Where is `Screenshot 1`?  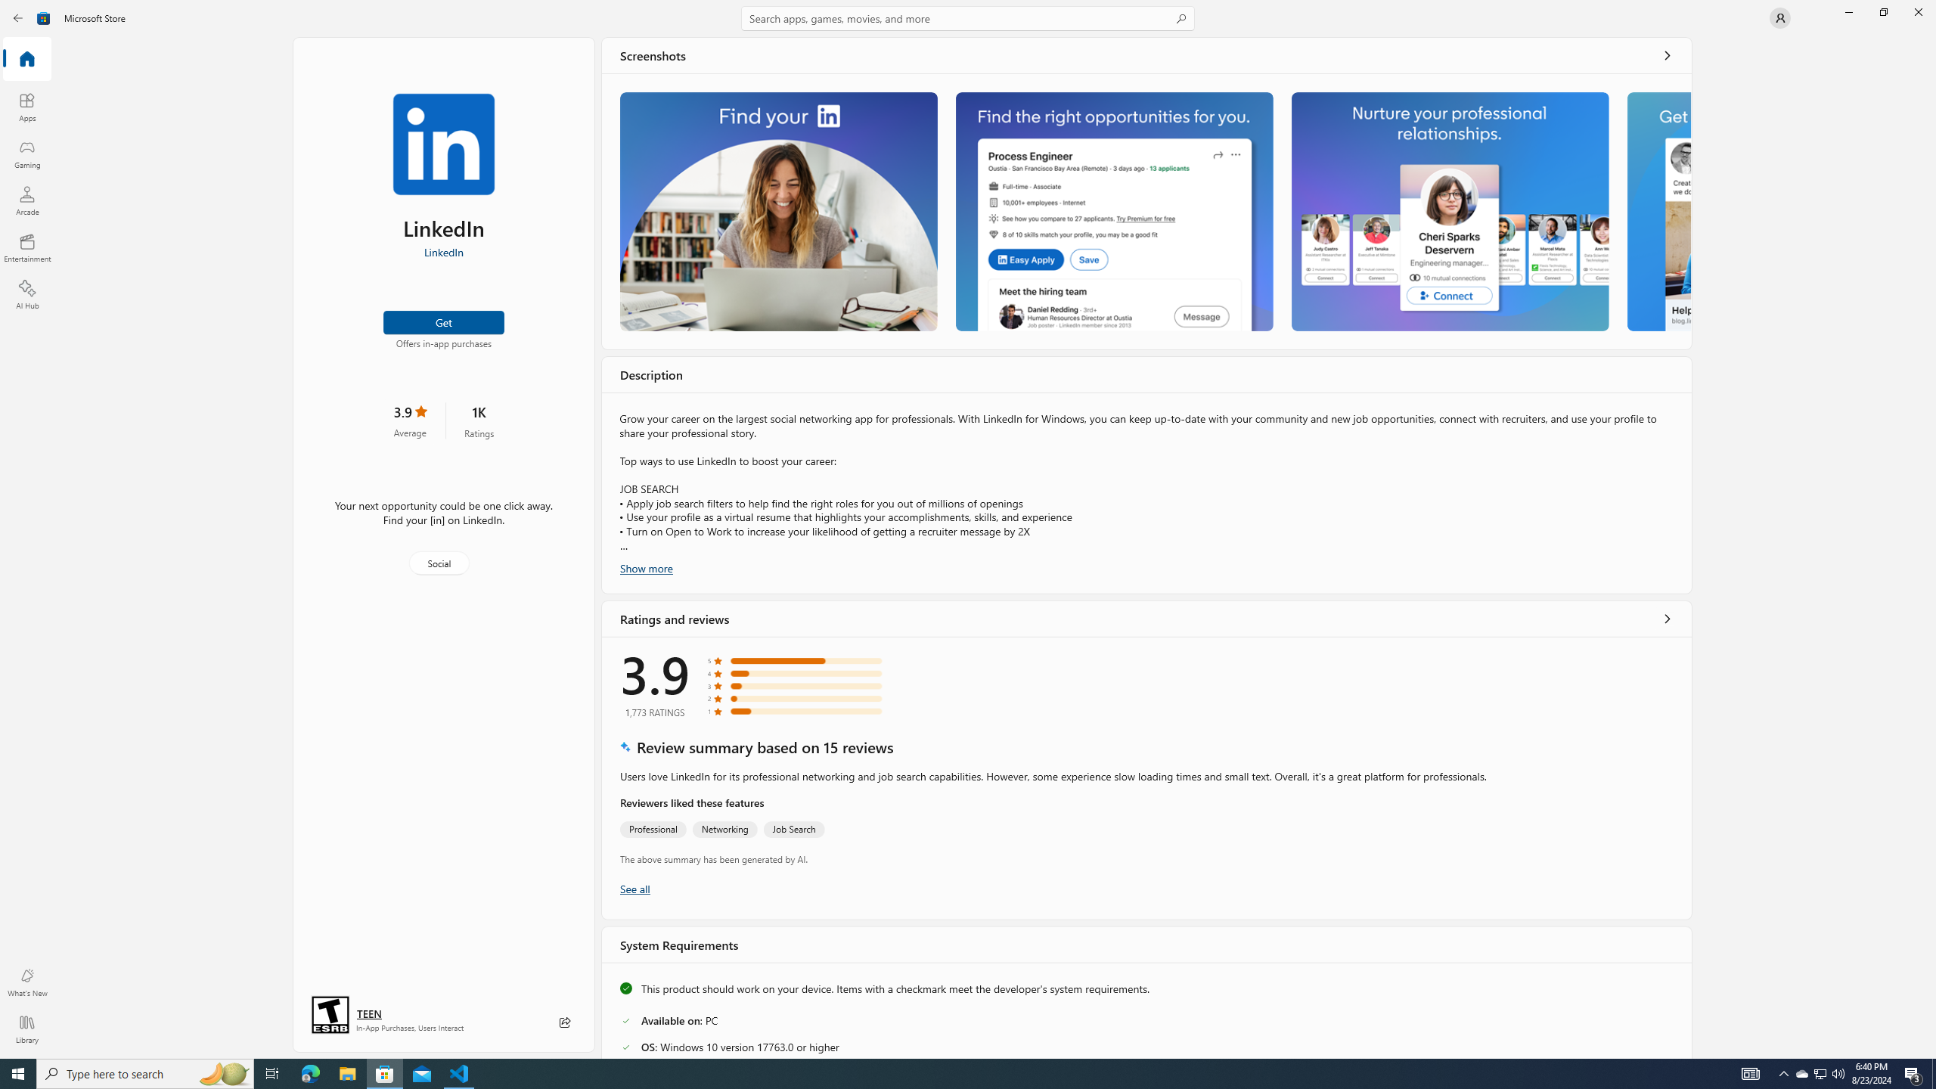
Screenshot 1 is located at coordinates (778, 212).